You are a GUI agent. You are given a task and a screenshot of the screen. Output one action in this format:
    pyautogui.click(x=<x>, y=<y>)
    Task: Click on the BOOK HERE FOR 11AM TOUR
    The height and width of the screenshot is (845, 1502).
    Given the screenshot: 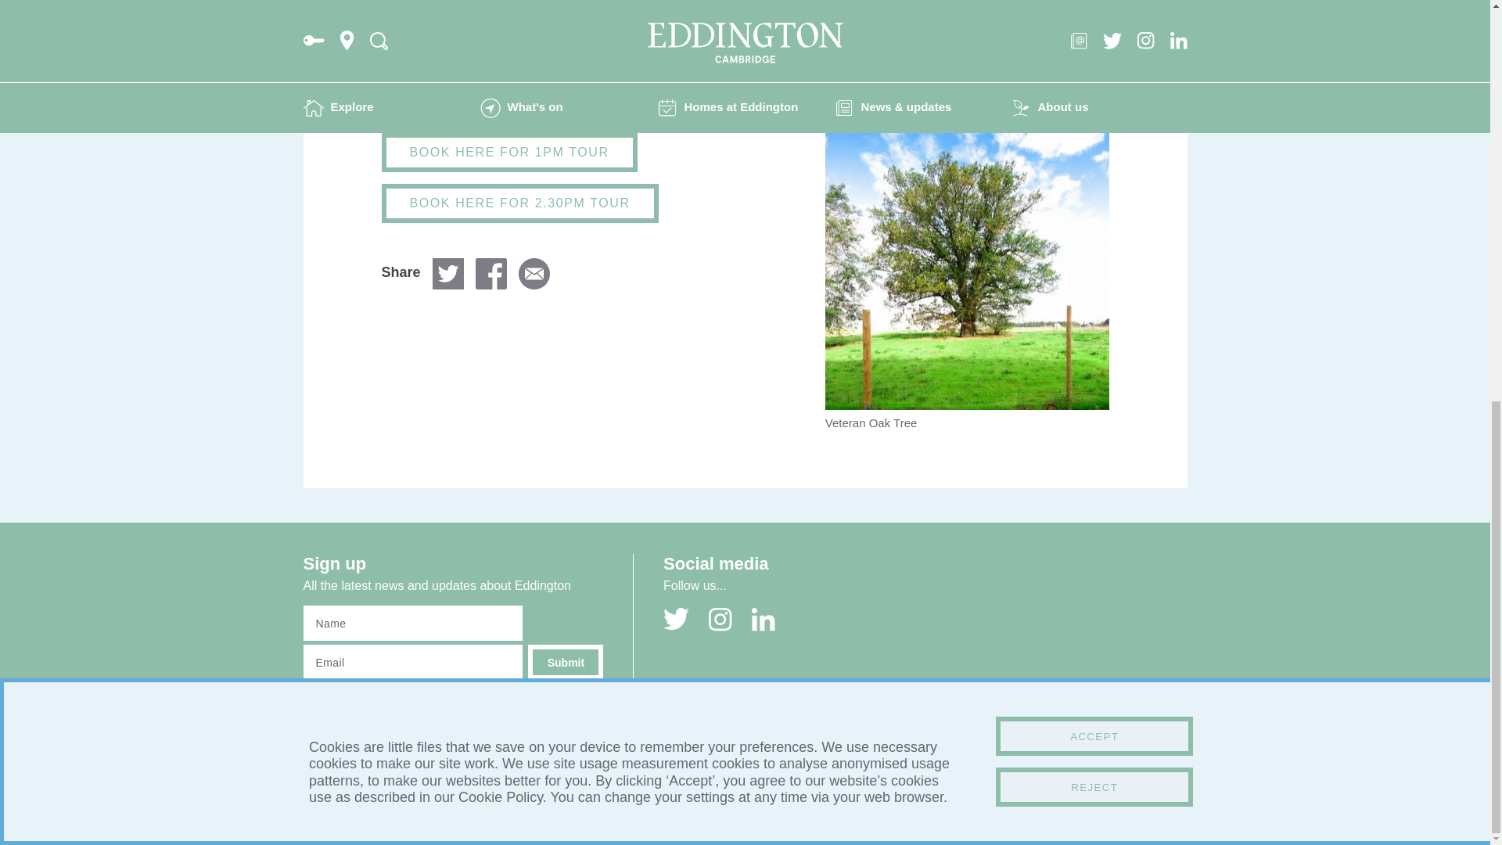 What is the action you would take?
    pyautogui.click(x=513, y=102)
    